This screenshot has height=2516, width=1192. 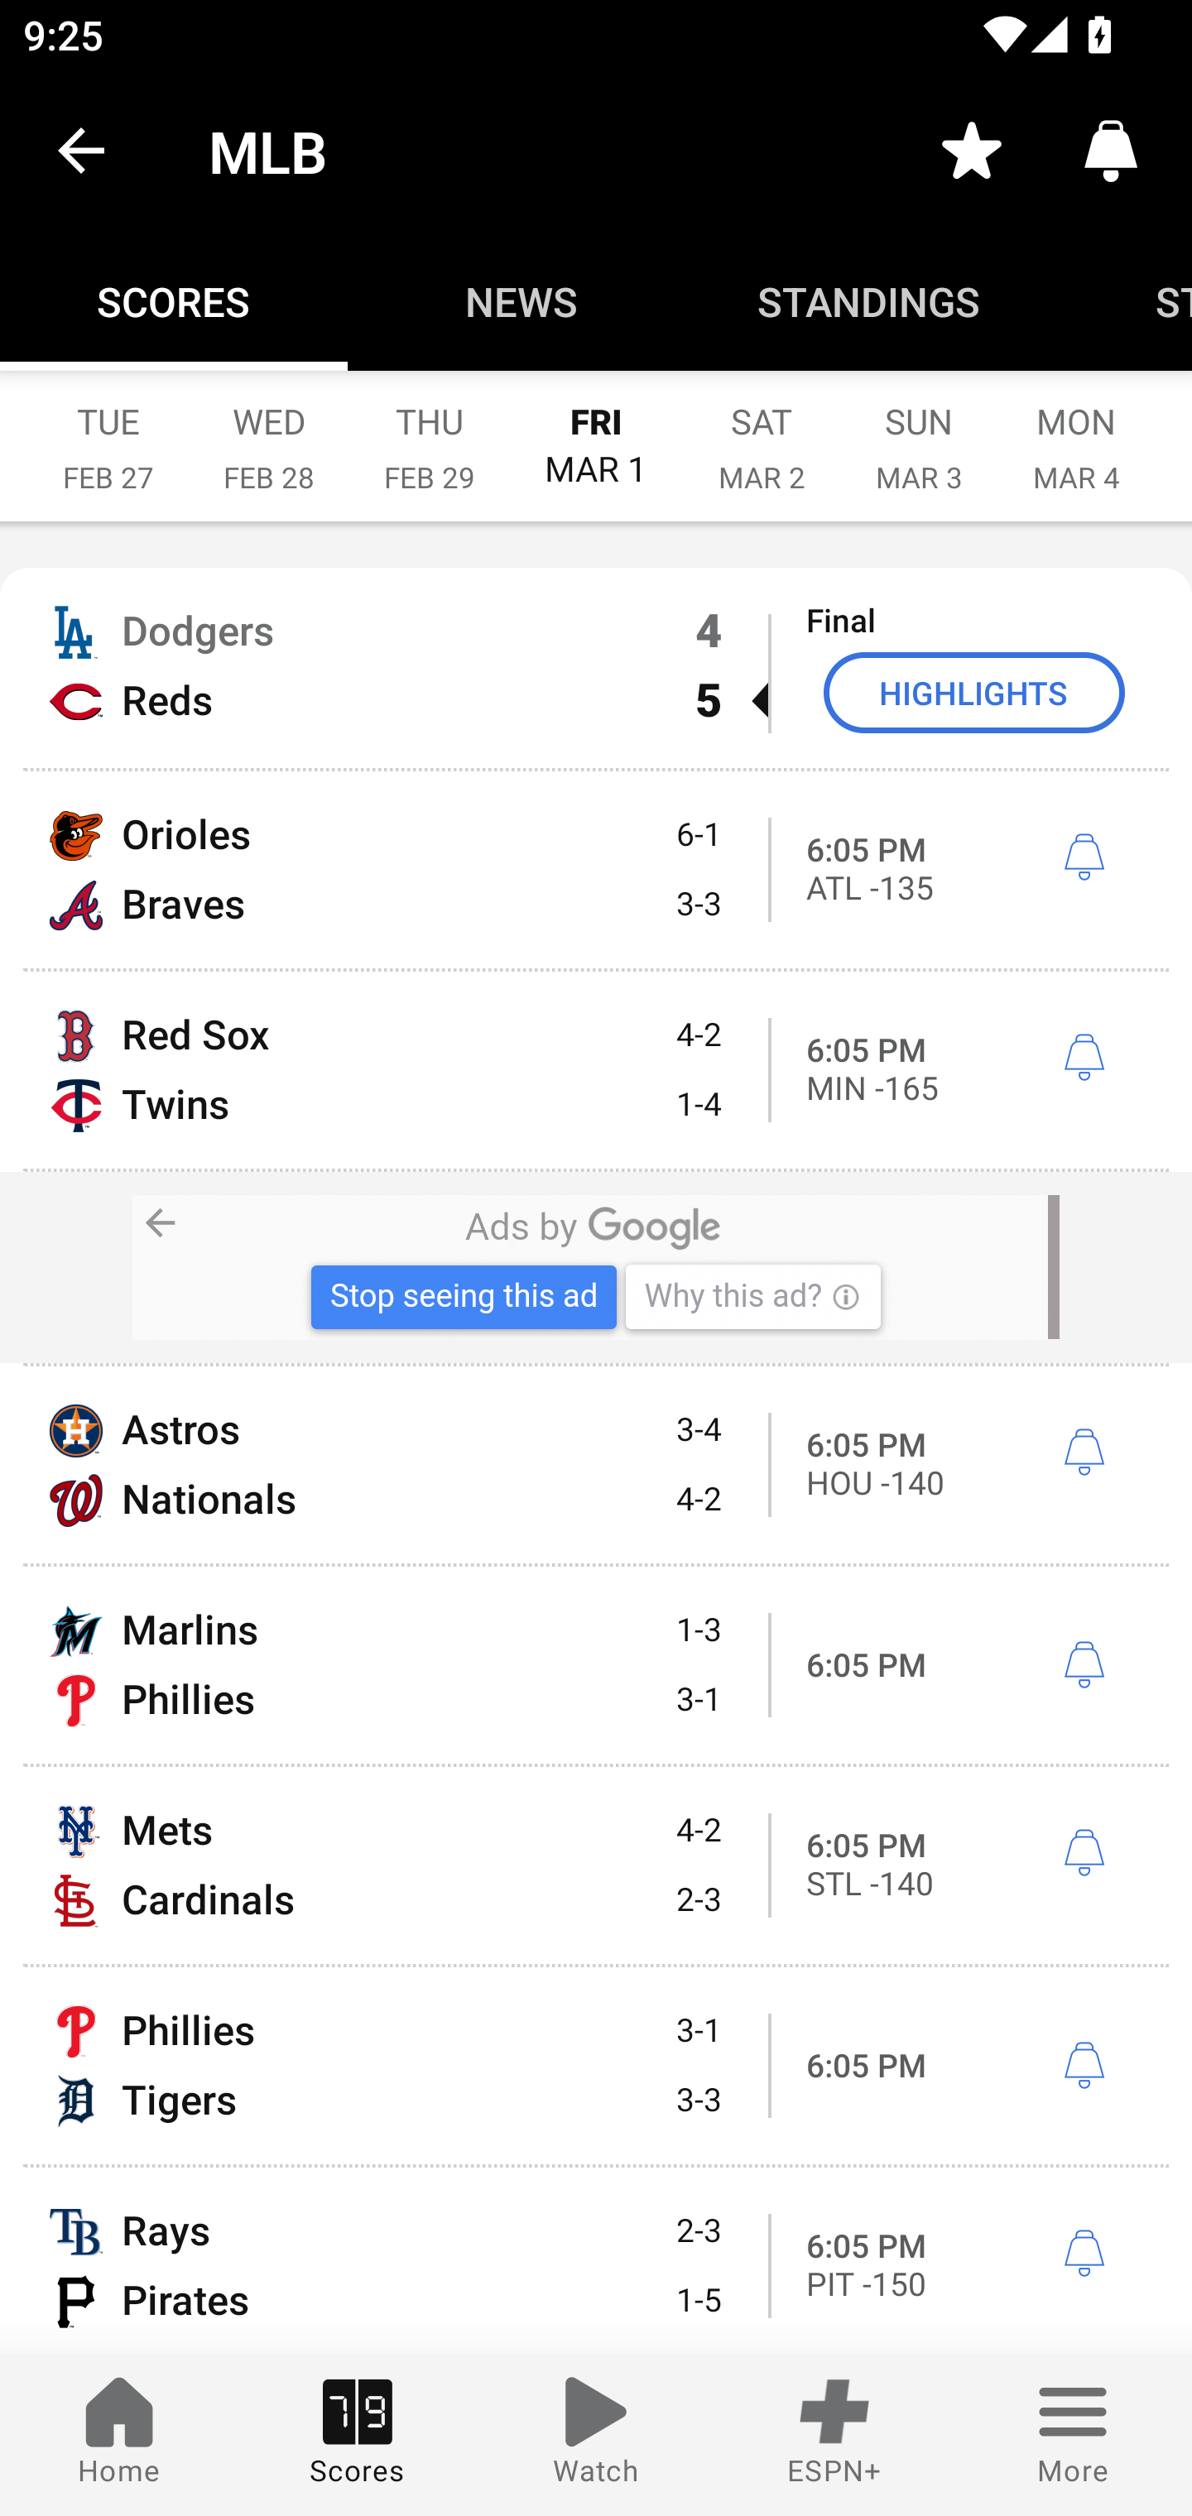 What do you see at coordinates (972, 151) in the screenshot?
I see `Favorite toggle` at bounding box center [972, 151].